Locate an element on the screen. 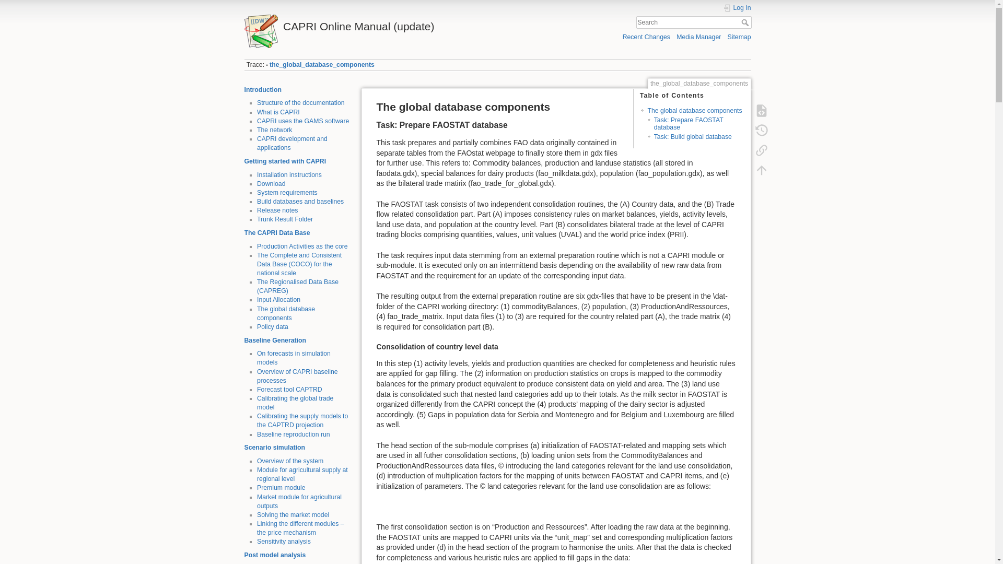 Image resolution: width=1003 pixels, height=564 pixels. The global database components is located at coordinates (285, 313).